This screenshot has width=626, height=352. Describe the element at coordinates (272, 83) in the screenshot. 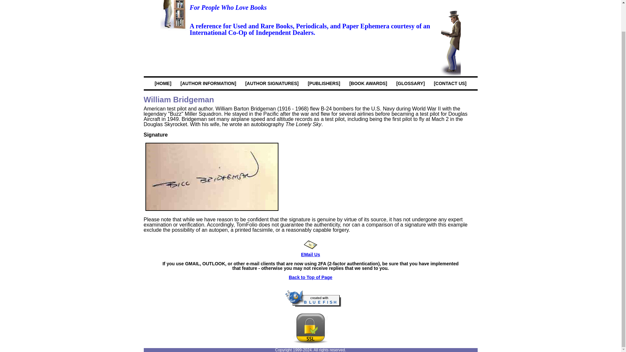

I see `Author Signatures` at that location.